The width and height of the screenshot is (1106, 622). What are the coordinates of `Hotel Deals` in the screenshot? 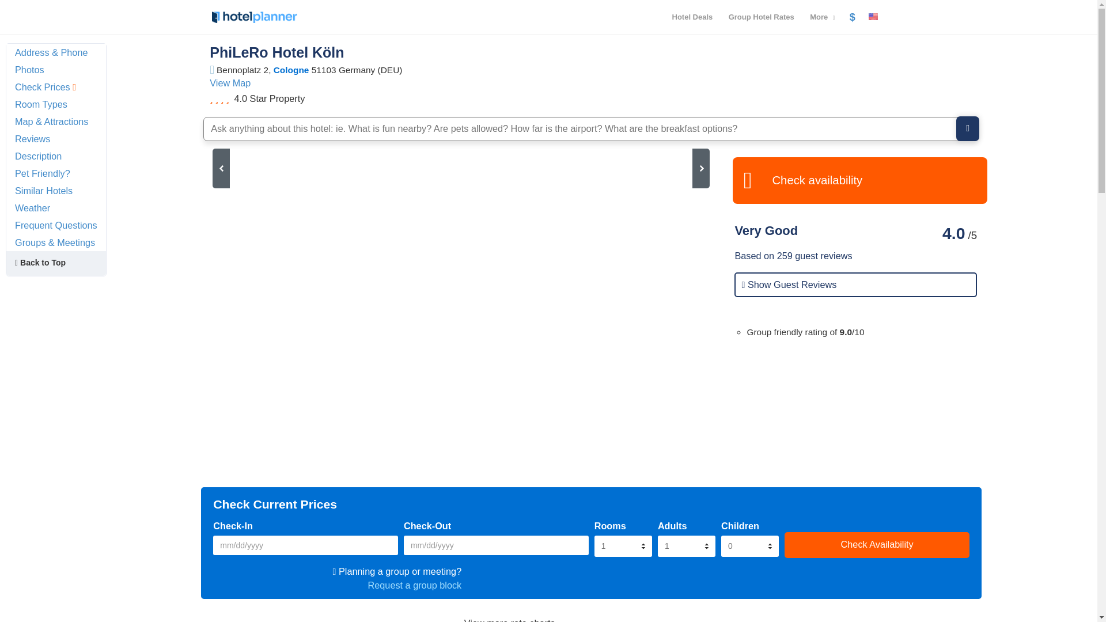 It's located at (692, 17).